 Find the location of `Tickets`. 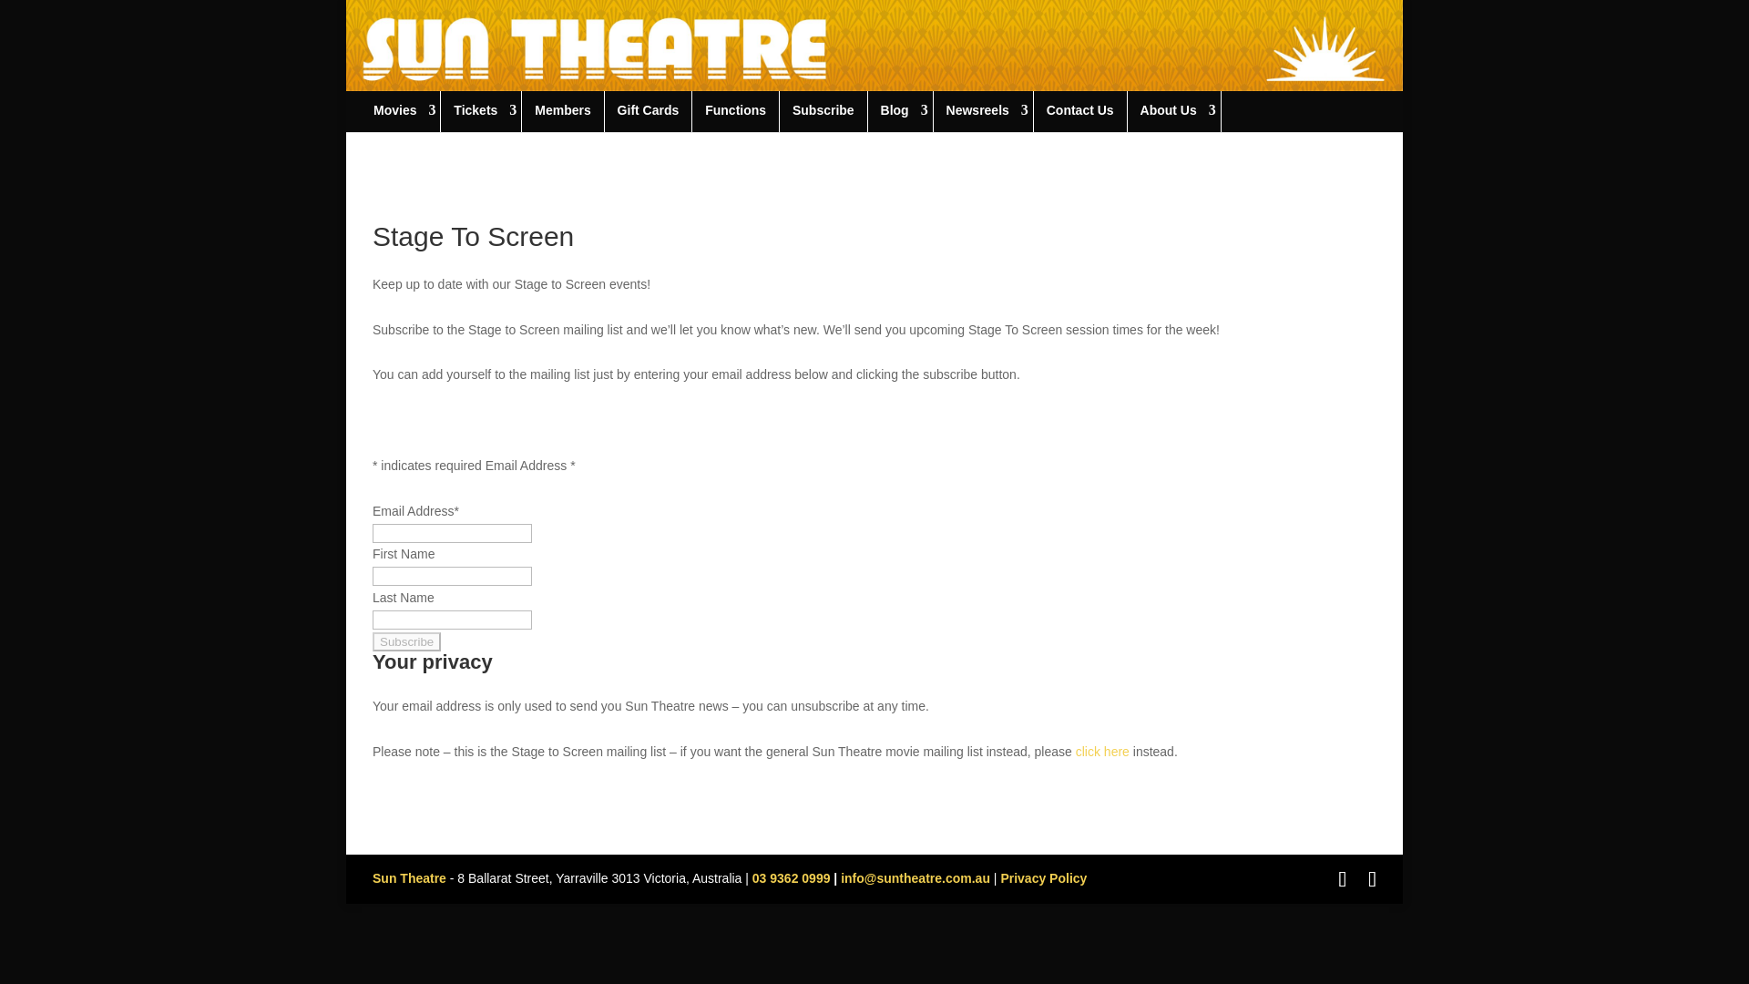

Tickets is located at coordinates (483, 111).